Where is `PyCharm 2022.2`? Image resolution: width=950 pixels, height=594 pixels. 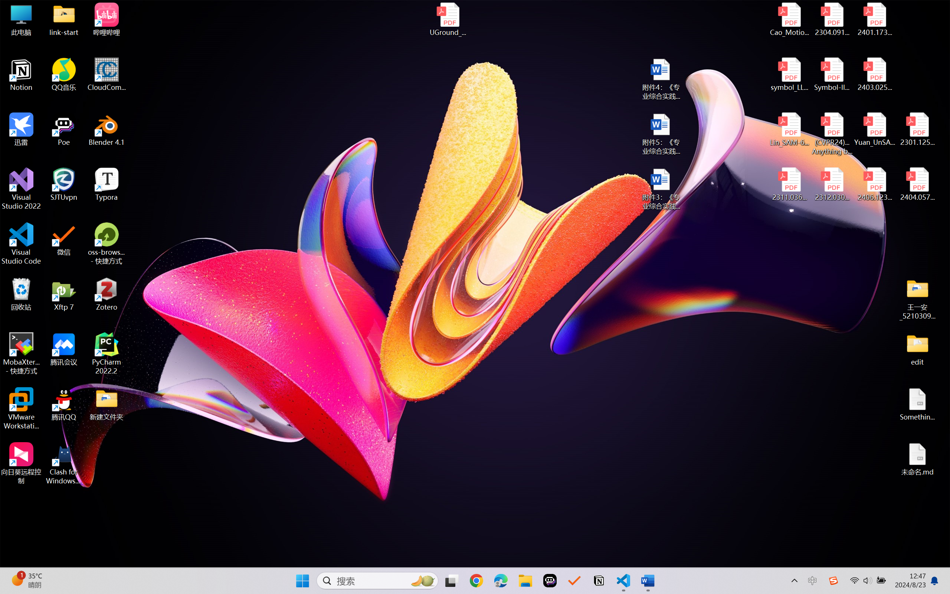 PyCharm 2022.2 is located at coordinates (107, 353).